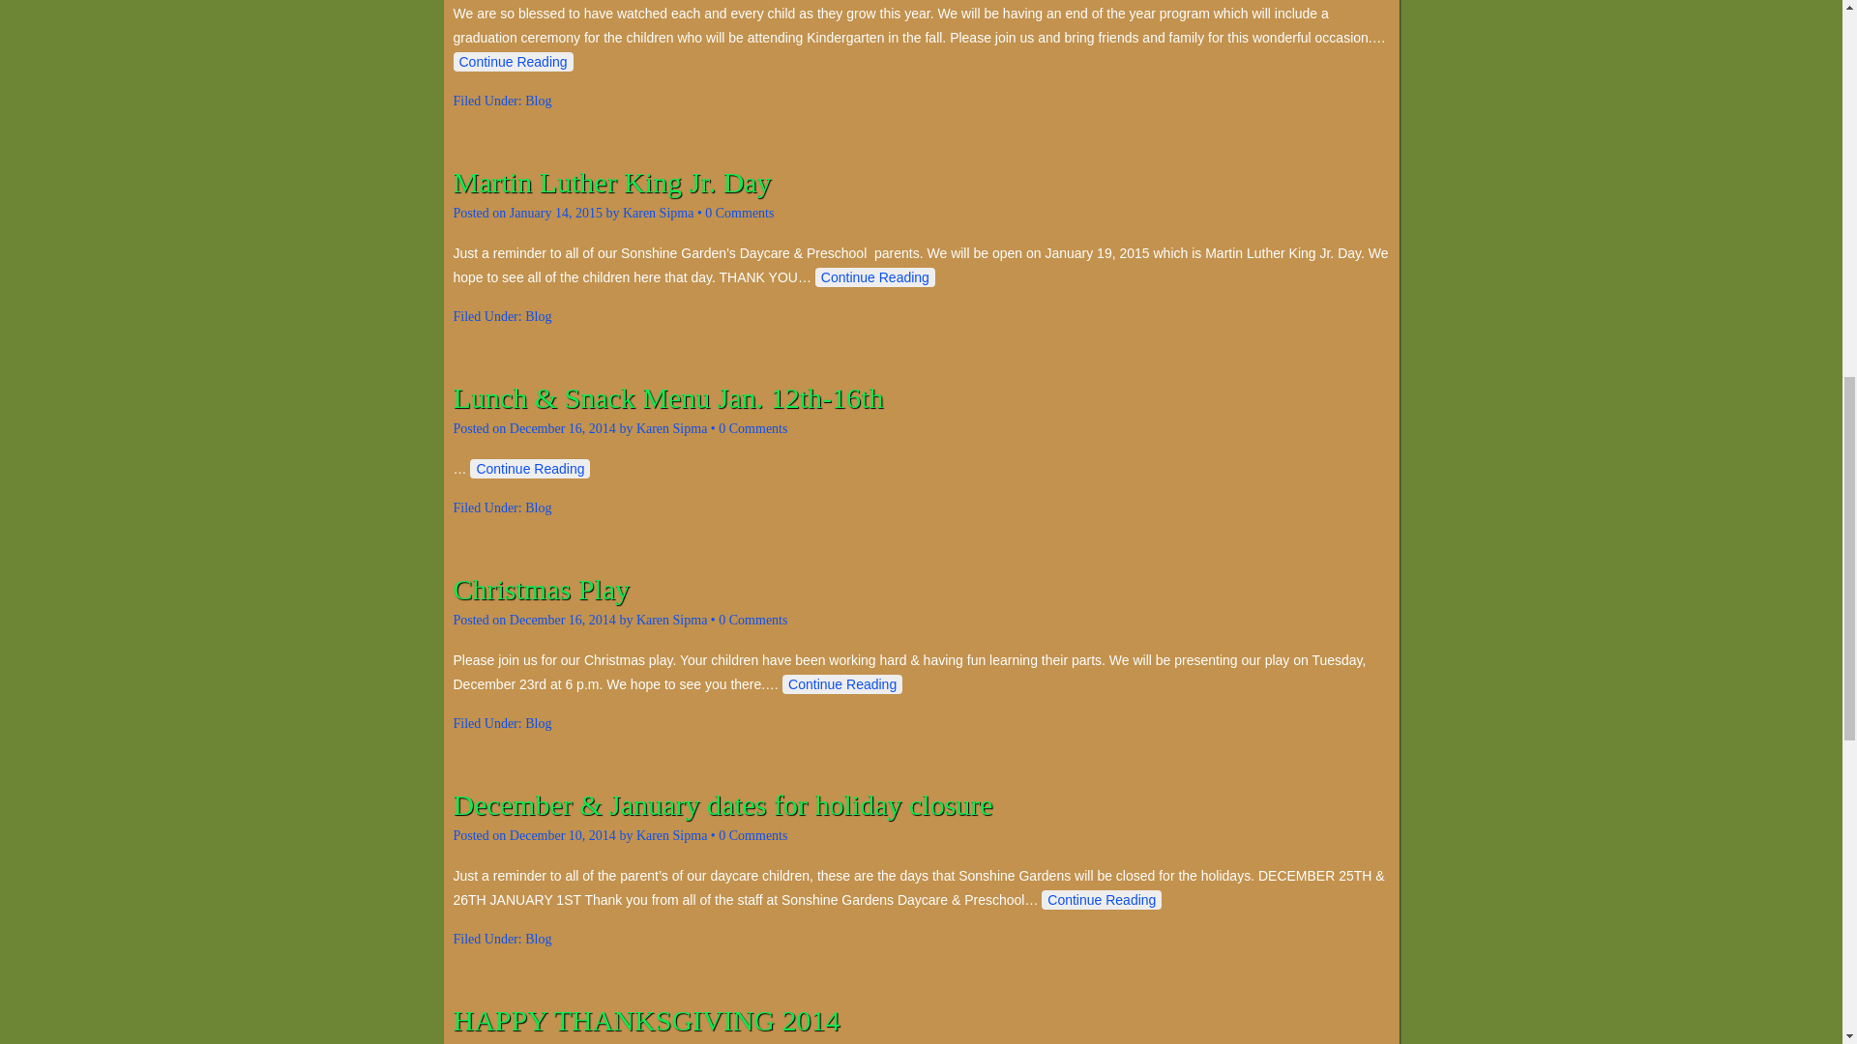 The width and height of the screenshot is (1857, 1044). Describe the element at coordinates (752, 620) in the screenshot. I see `0 Comments` at that location.